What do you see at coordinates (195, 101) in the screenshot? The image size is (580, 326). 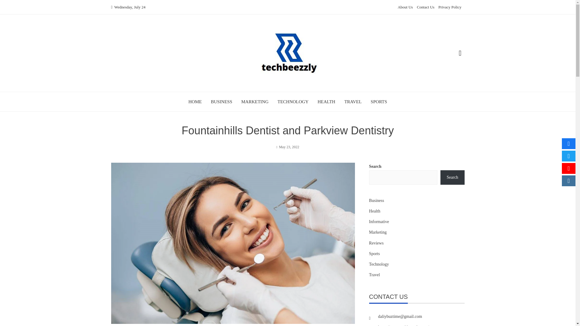 I see `HOME` at bounding box center [195, 101].